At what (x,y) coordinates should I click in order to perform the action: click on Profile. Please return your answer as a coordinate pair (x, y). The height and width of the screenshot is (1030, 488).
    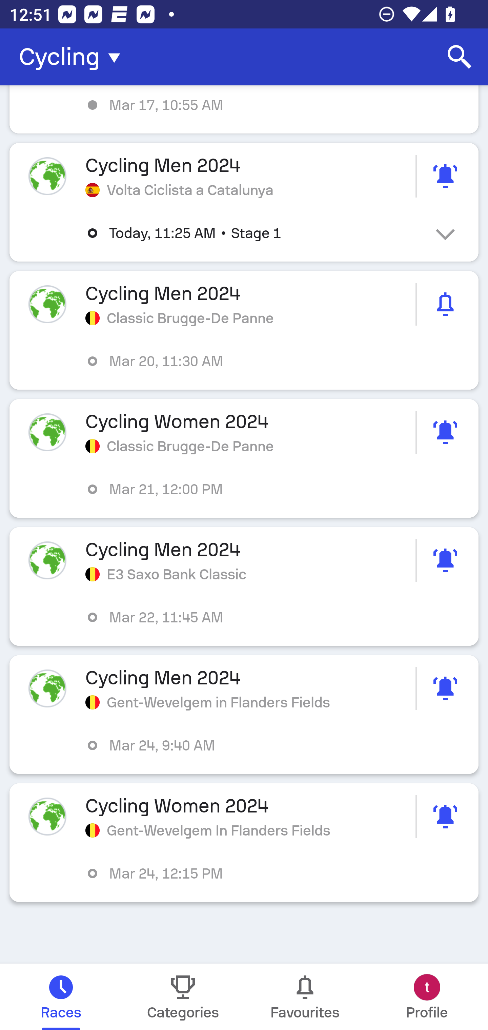
    Looking at the image, I should click on (427, 997).